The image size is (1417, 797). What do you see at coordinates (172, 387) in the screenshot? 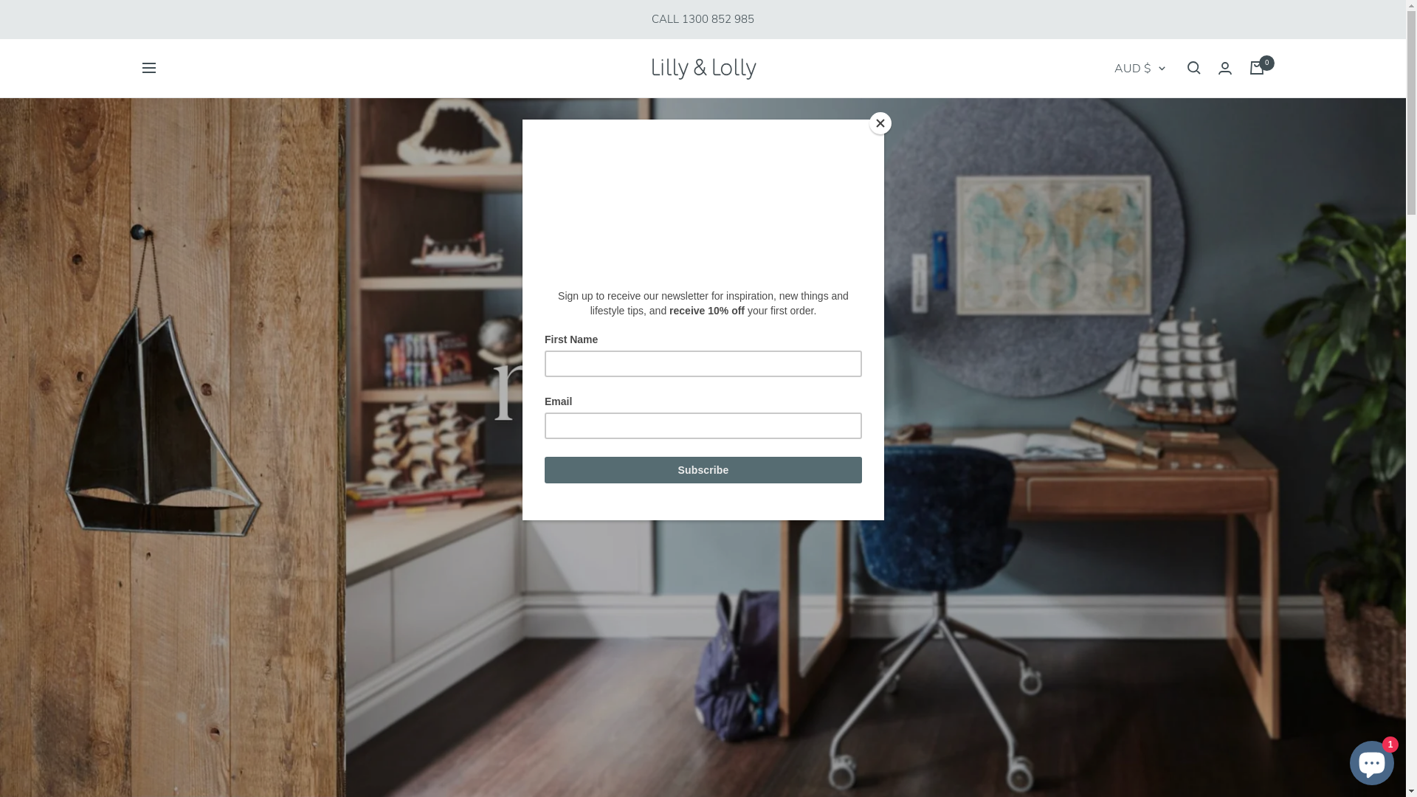
I see `CAD` at bounding box center [172, 387].